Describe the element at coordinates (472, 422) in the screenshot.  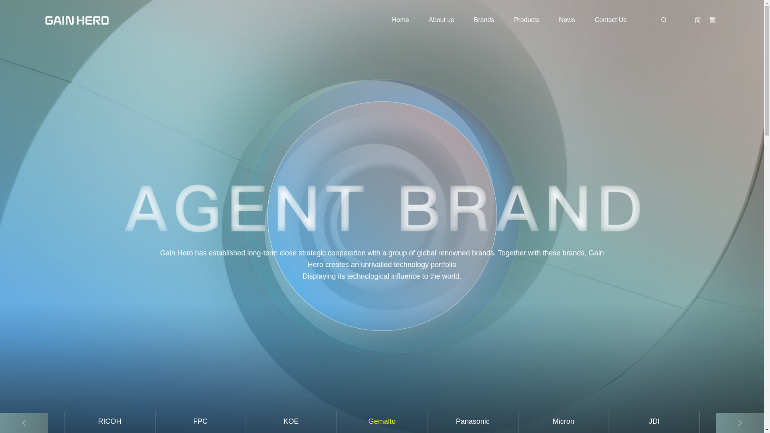
I see `Panasonic` at that location.